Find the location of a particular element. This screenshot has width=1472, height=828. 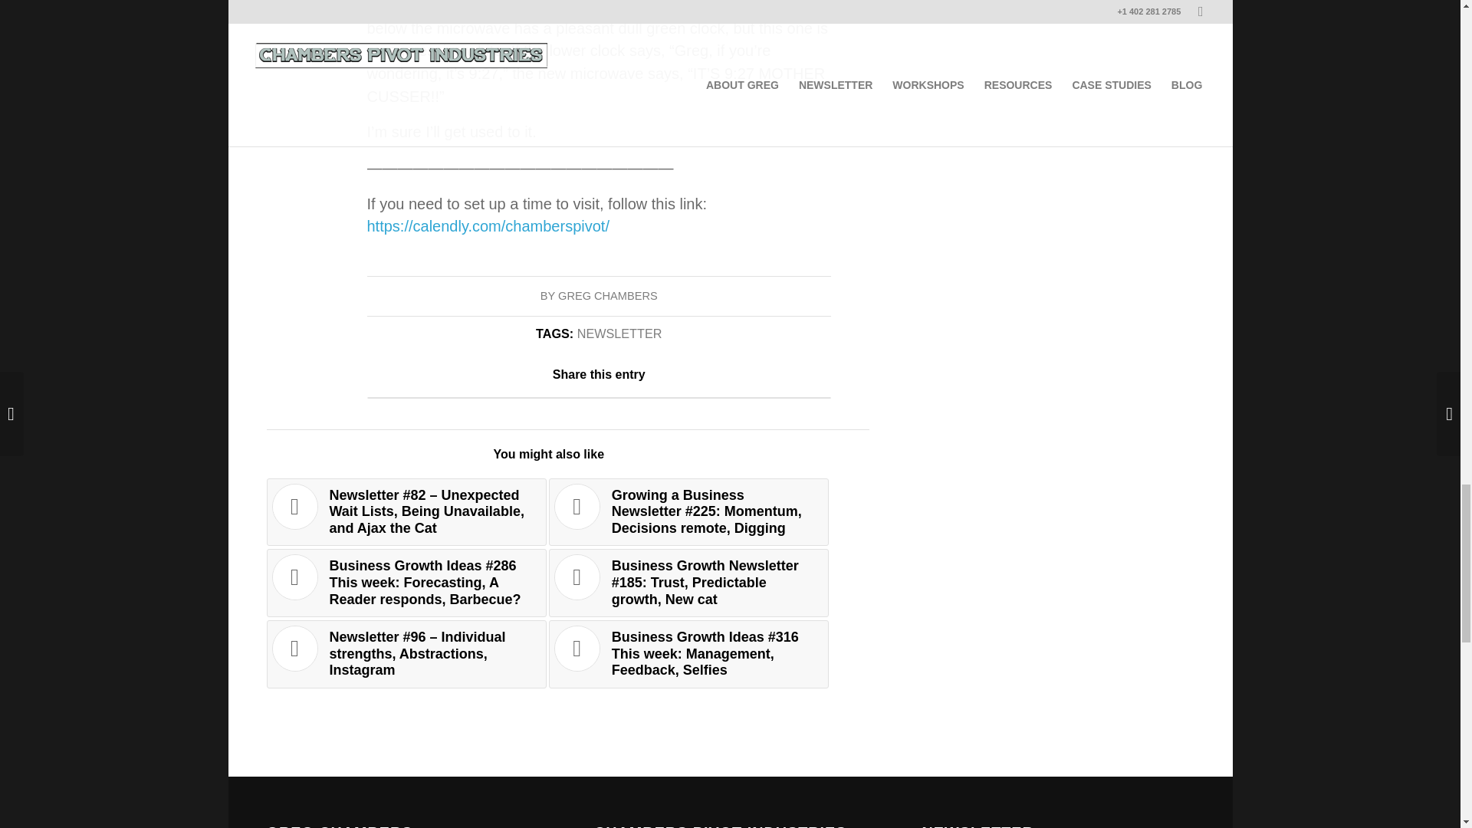

GREG CHAMBERS is located at coordinates (607, 296).